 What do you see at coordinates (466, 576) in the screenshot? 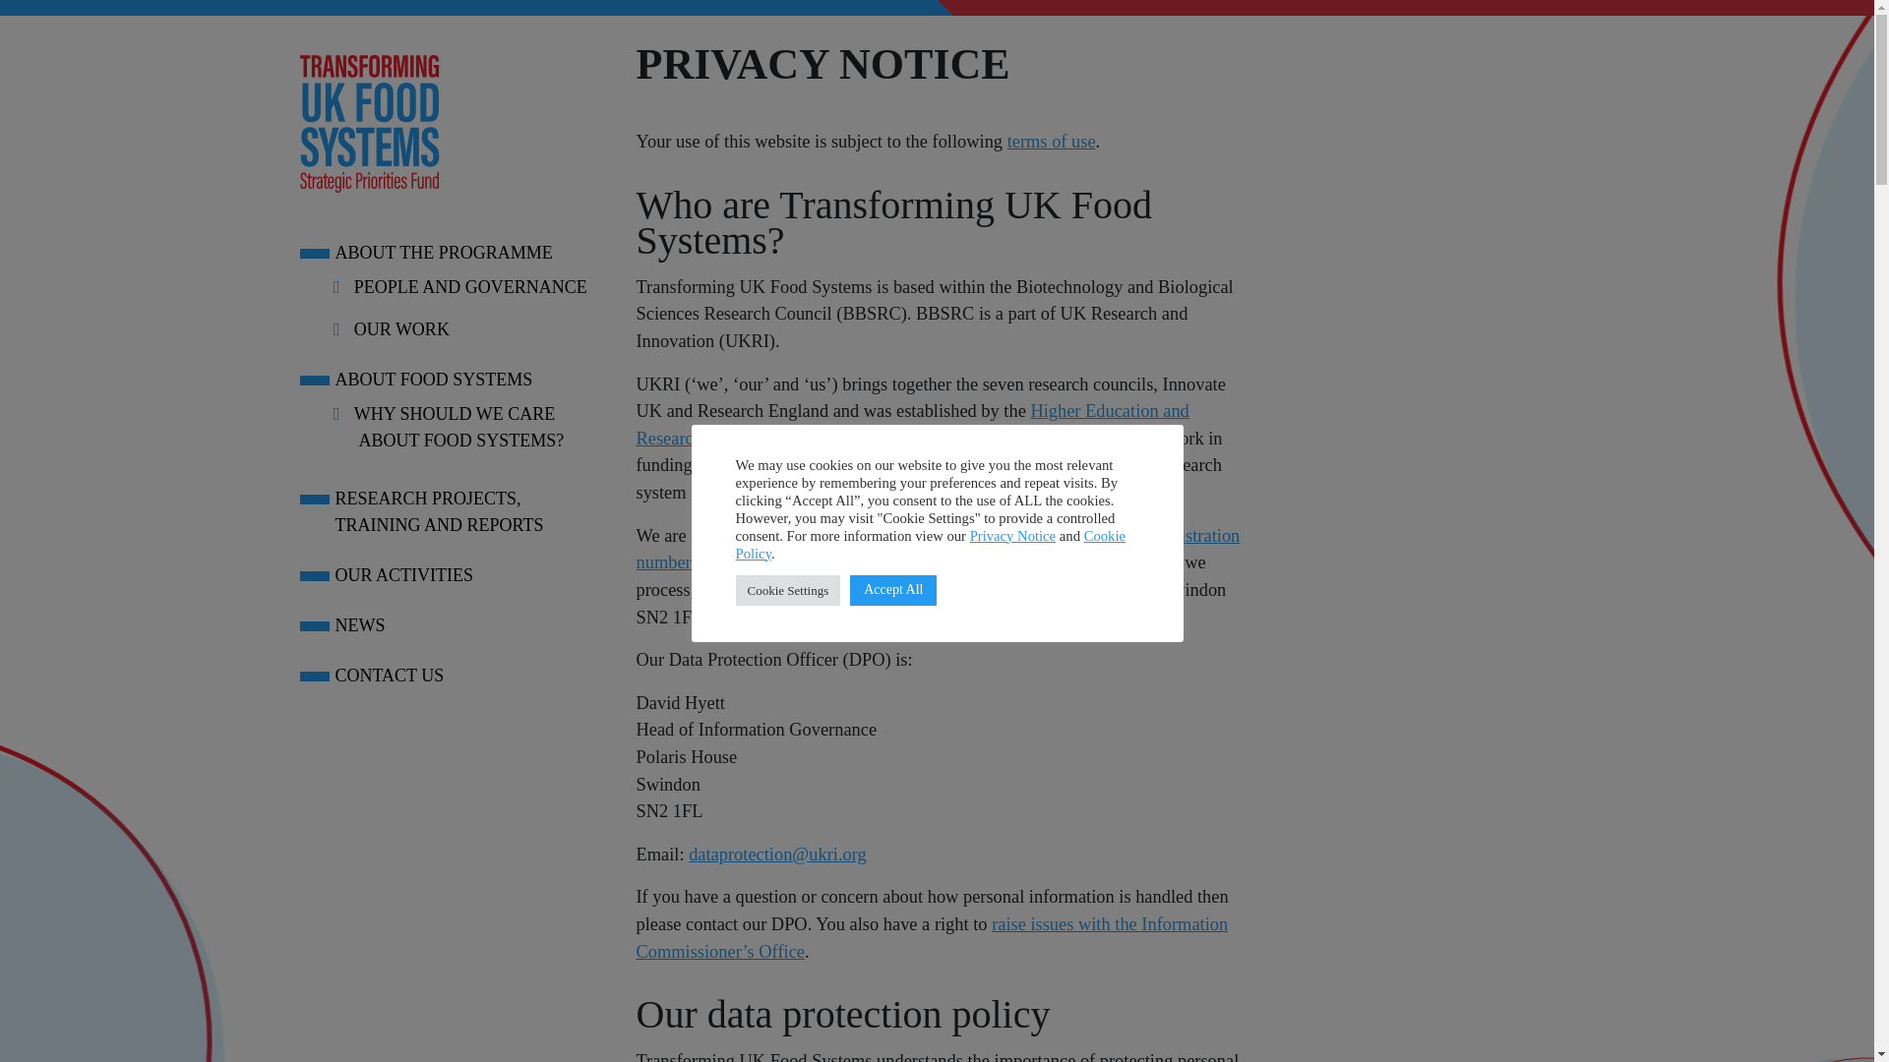
I see `OUR ACTIVITIES` at bounding box center [466, 576].